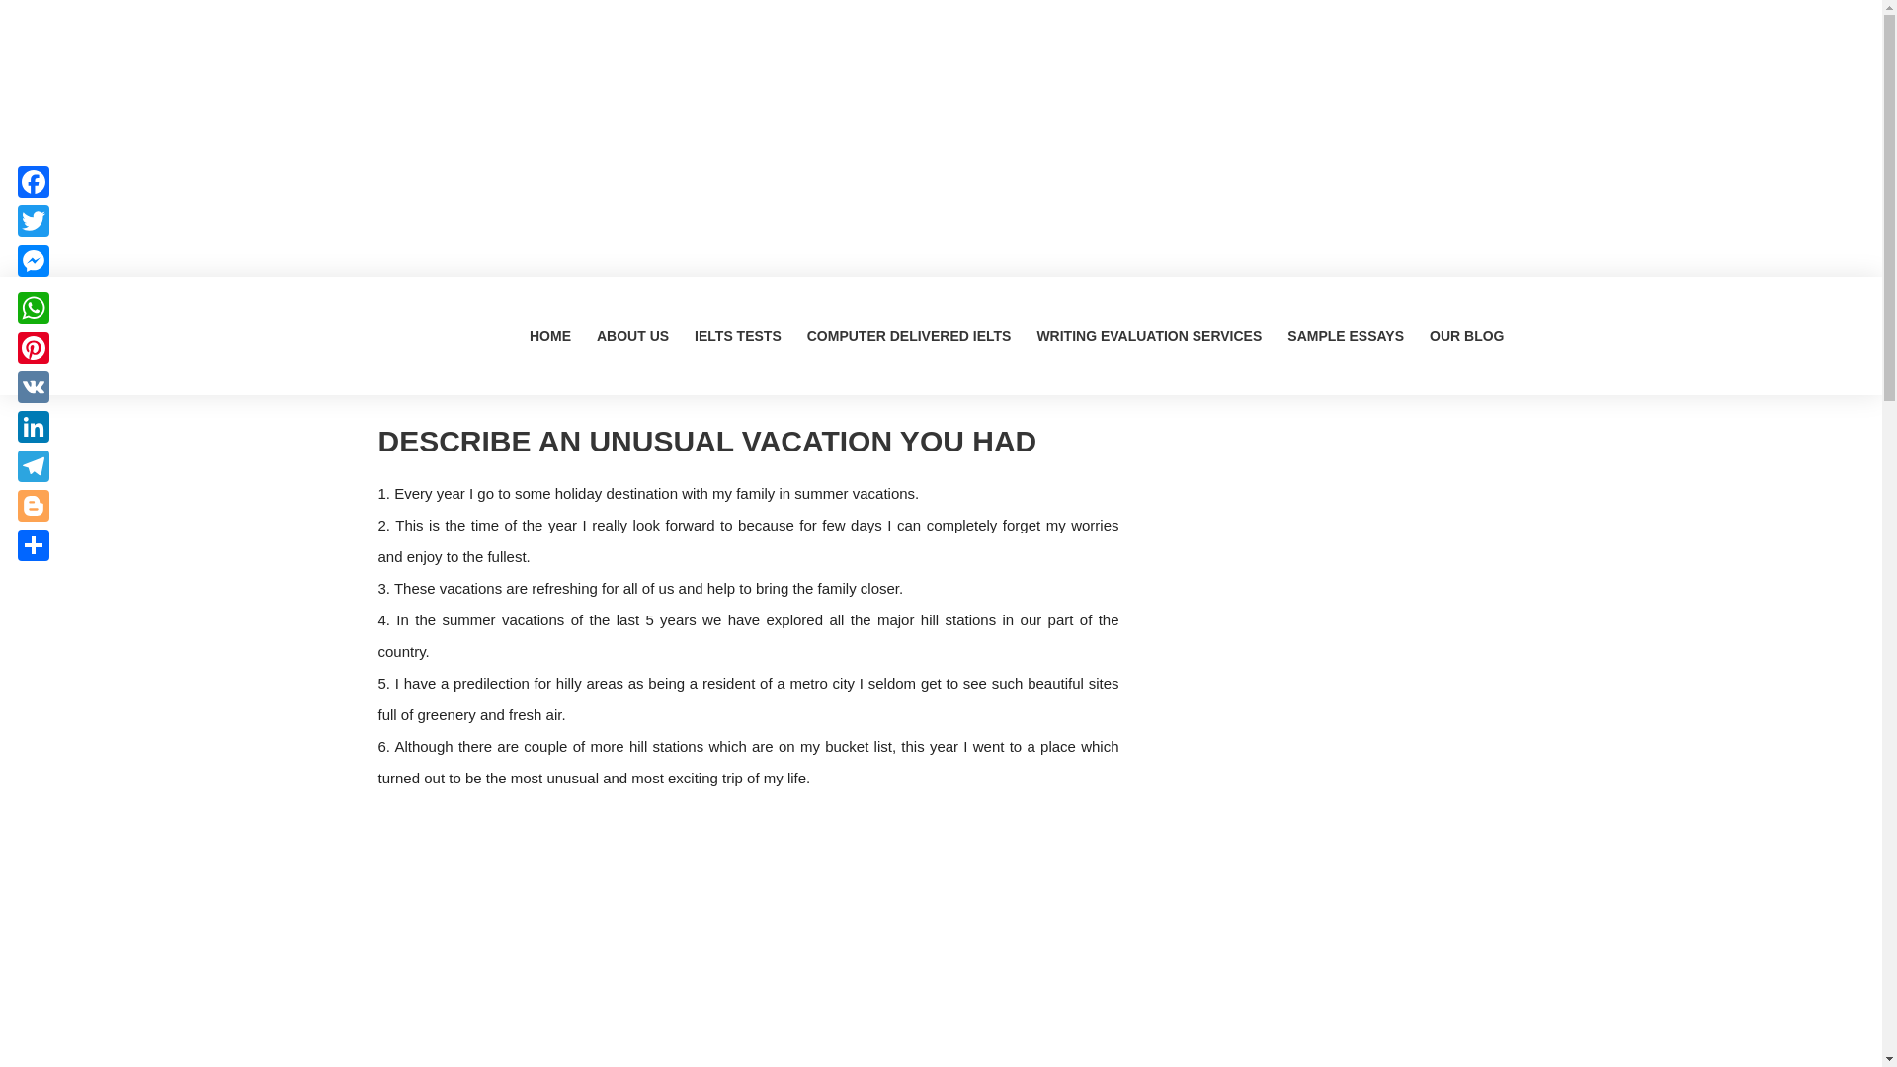 The width and height of the screenshot is (1897, 1067). I want to click on Advertisement, so click(1326, 1022).